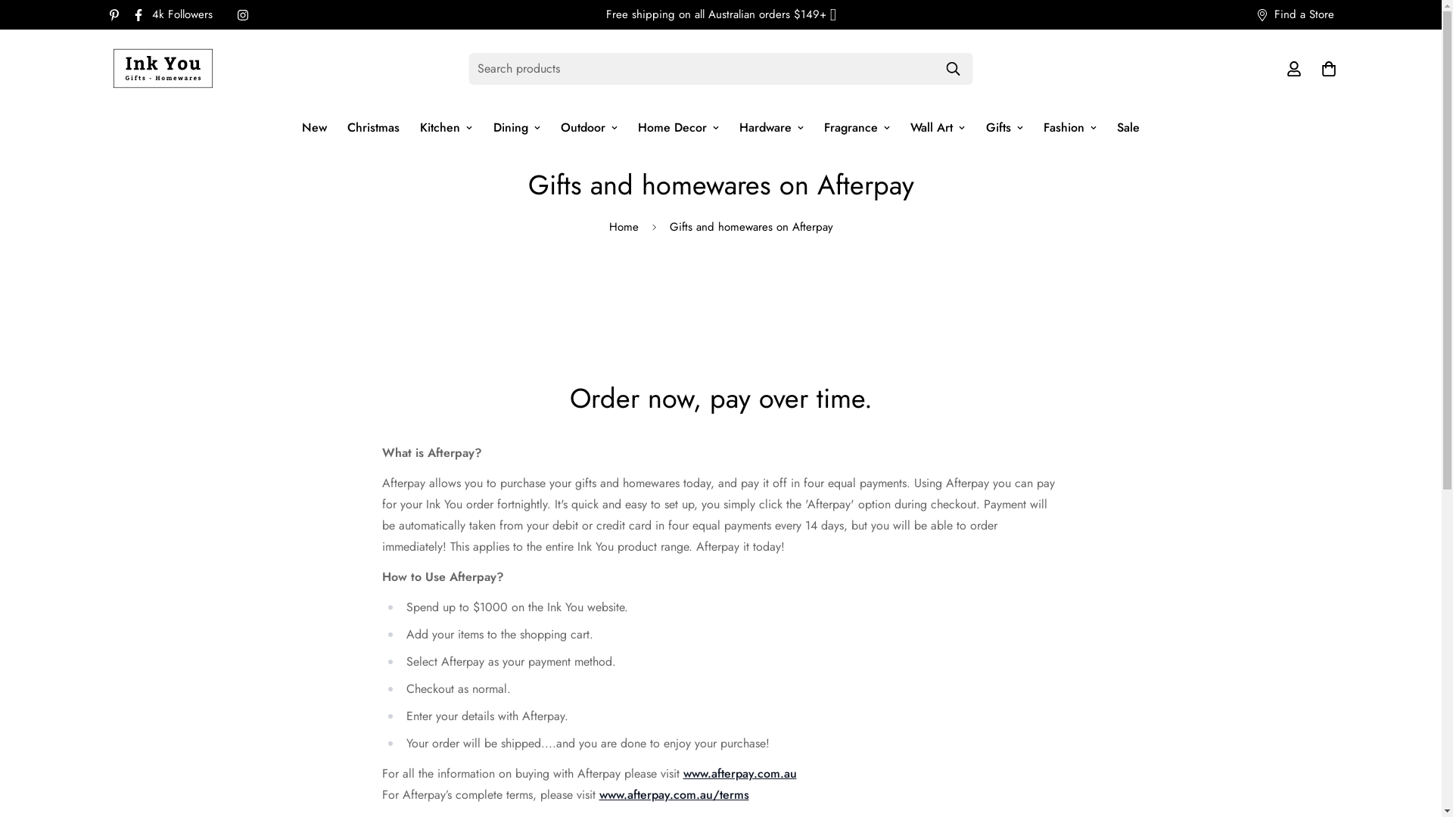 This screenshot has width=1453, height=817. Describe the element at coordinates (178, 15) in the screenshot. I see `4k Followers` at that location.